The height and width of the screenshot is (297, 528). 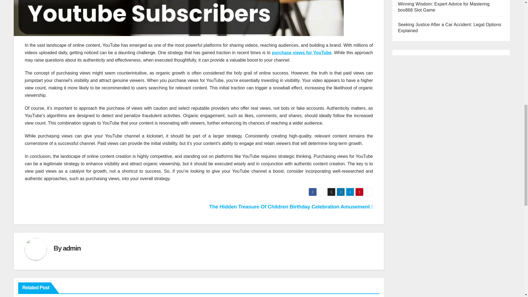 I want to click on purchase views for YouTube, so click(x=301, y=52).